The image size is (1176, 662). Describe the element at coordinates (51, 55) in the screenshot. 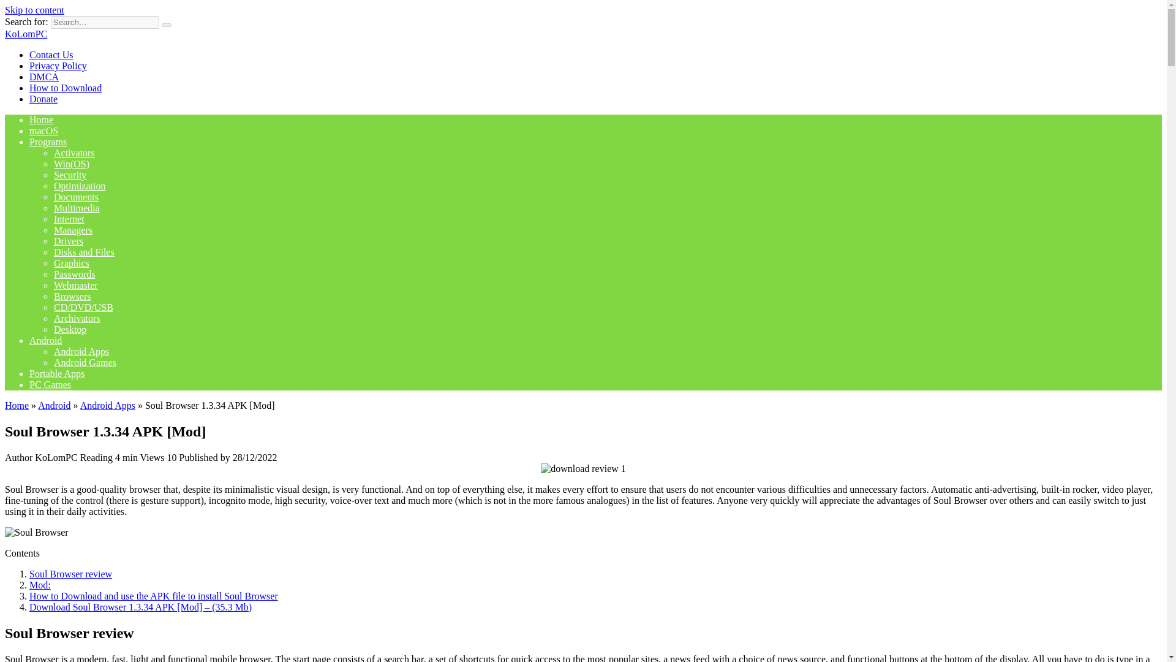

I see `Contact Us` at that location.